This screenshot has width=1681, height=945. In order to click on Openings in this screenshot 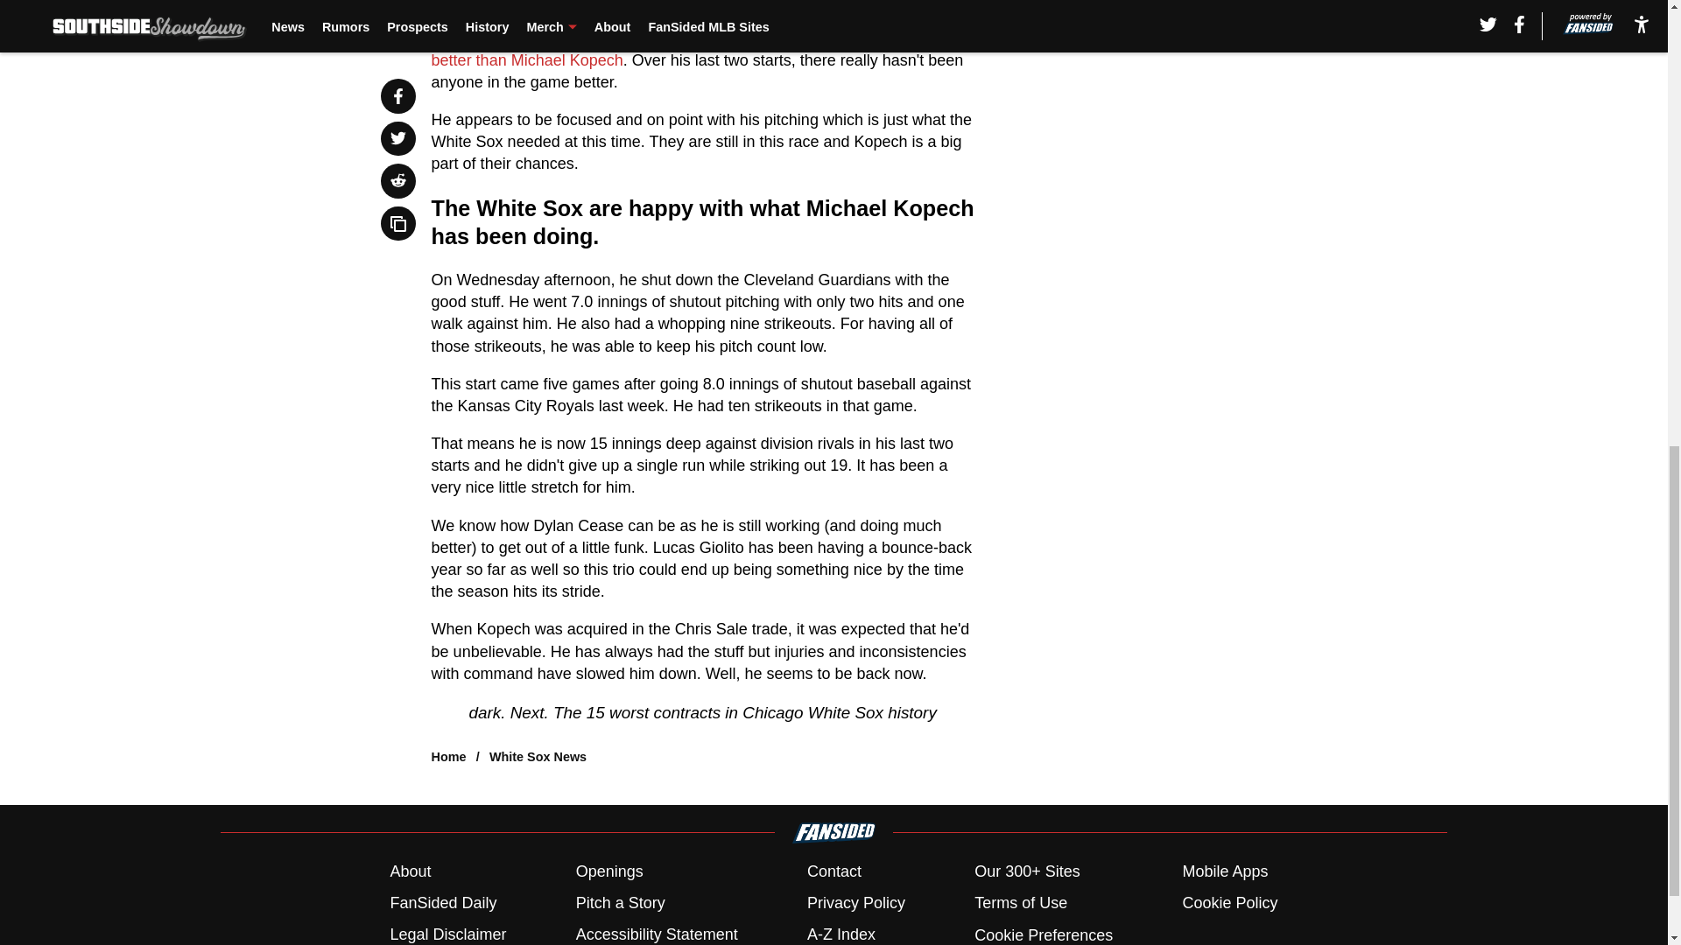, I will do `click(609, 871)`.